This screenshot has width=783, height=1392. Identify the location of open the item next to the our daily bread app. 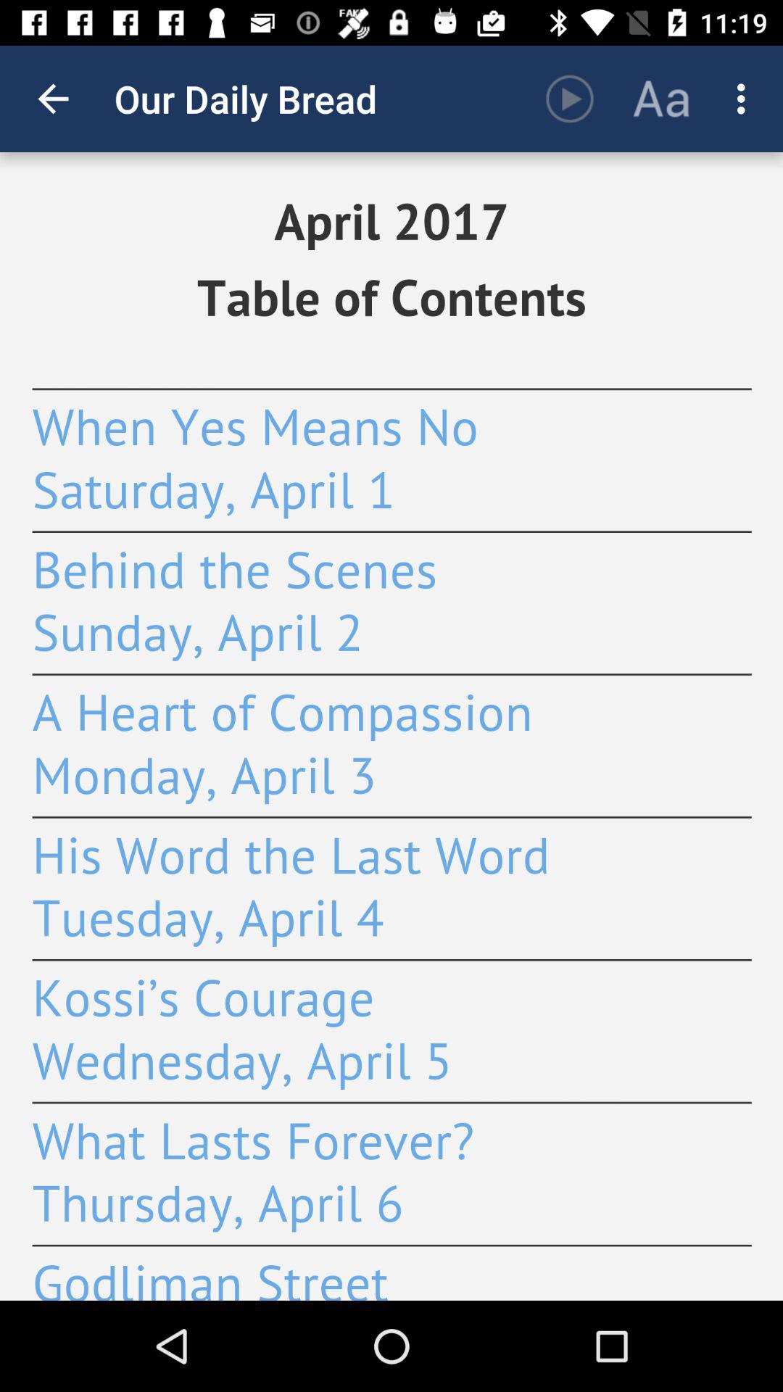
(570, 99).